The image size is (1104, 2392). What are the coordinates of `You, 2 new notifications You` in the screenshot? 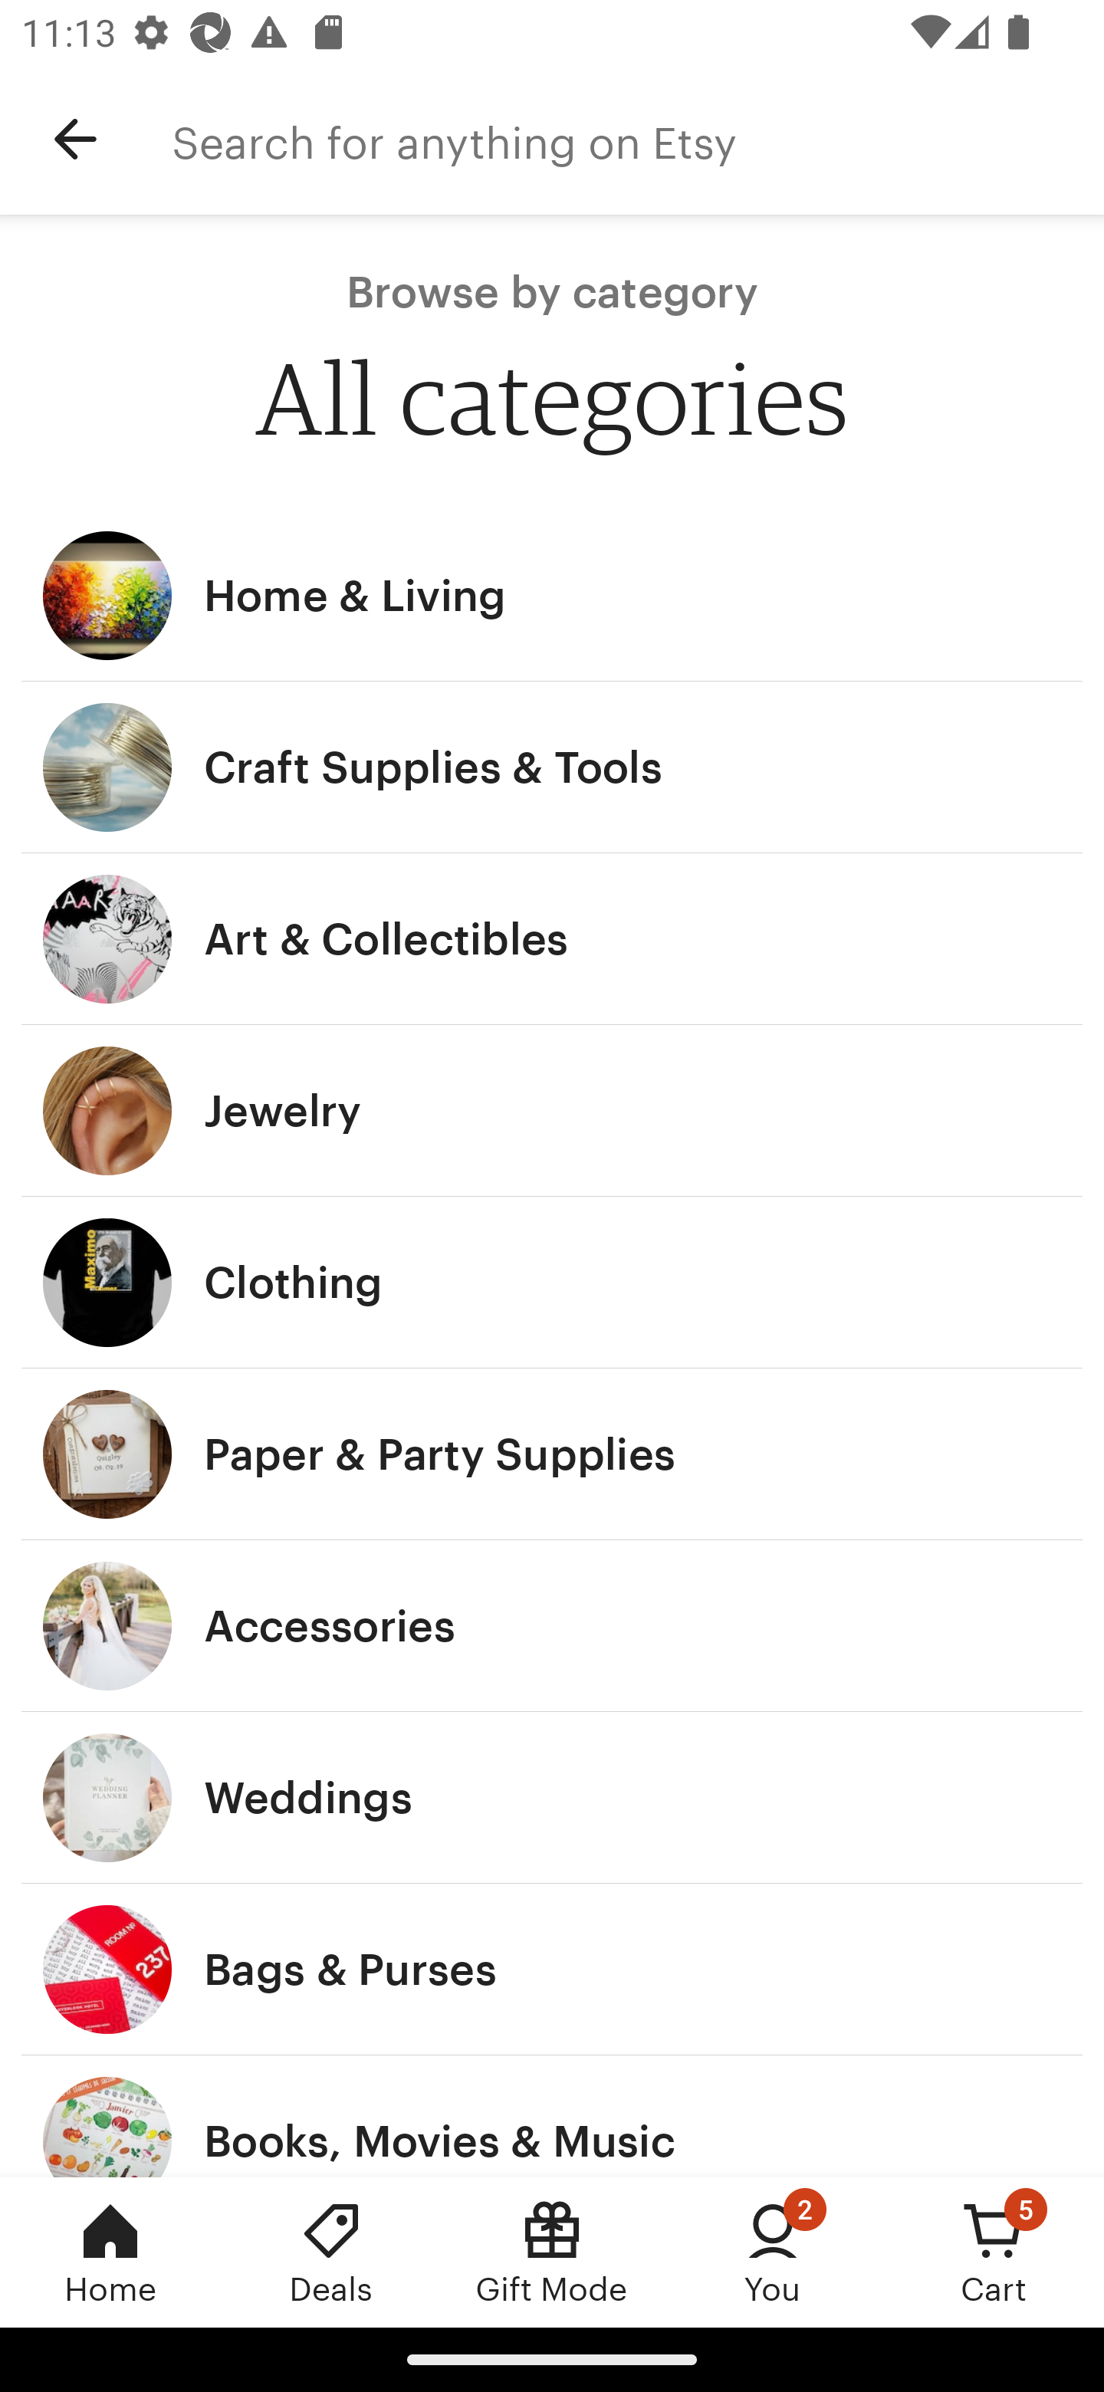 It's located at (773, 2252).